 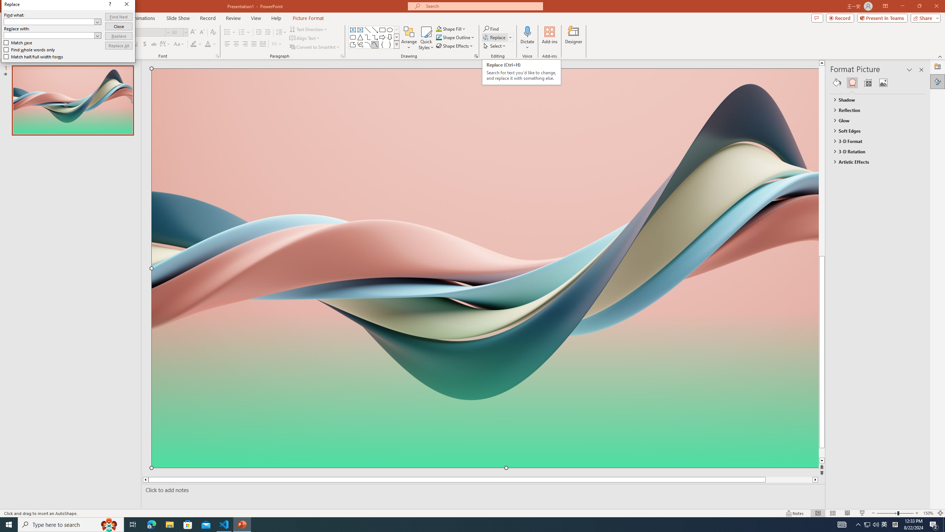 What do you see at coordinates (97, 35) in the screenshot?
I see `Open` at bounding box center [97, 35].